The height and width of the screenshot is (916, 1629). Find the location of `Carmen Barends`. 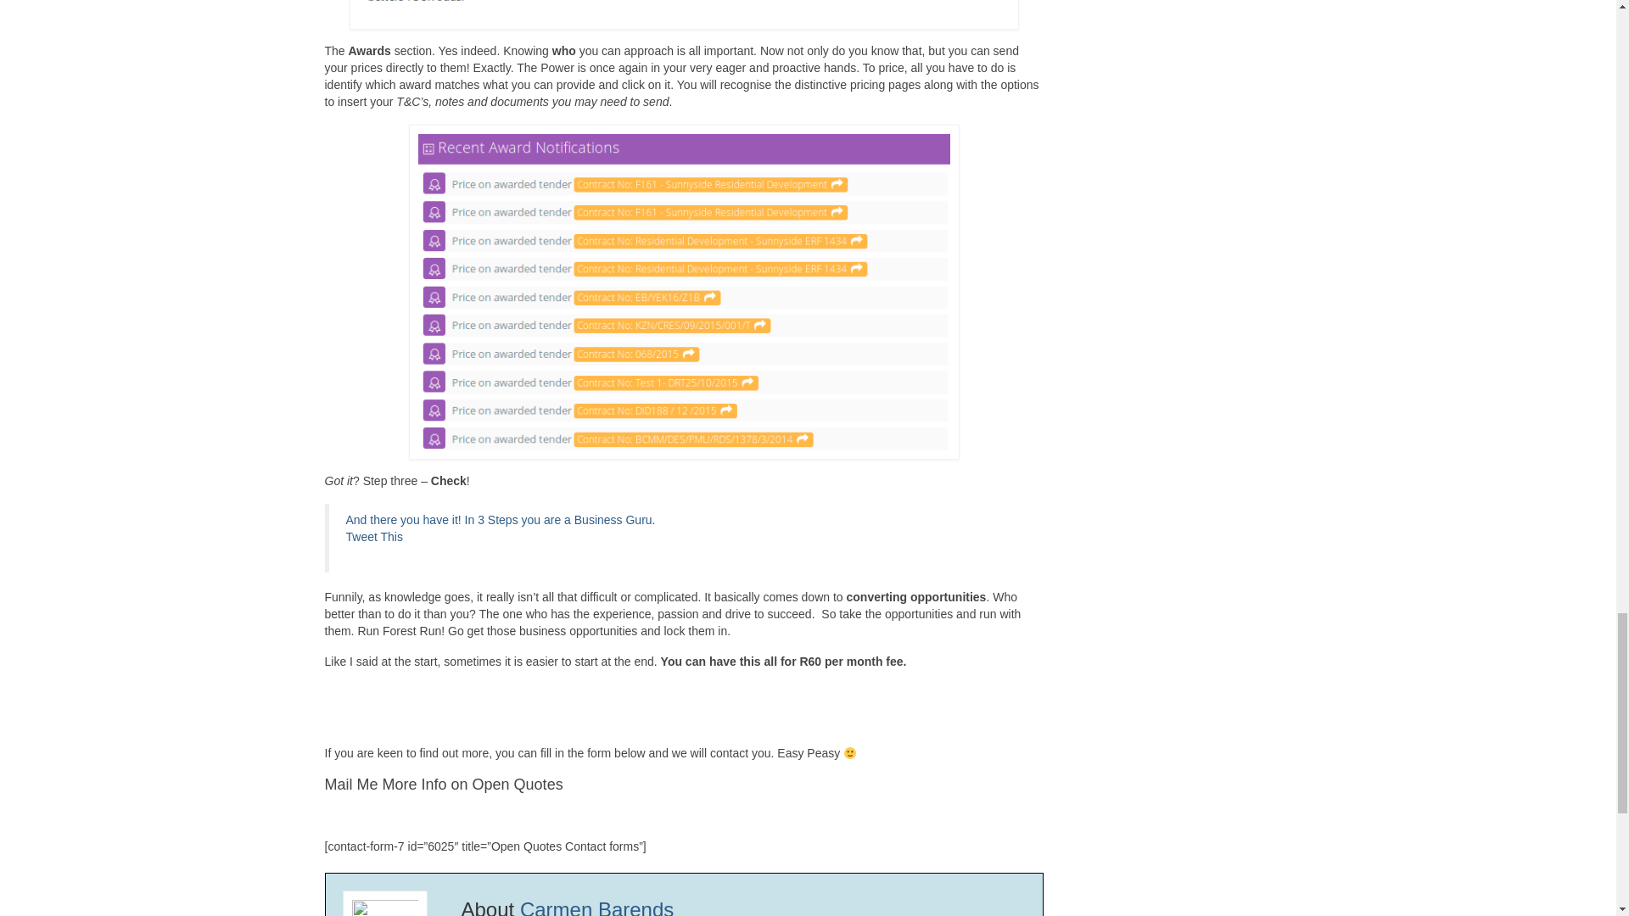

Carmen Barends is located at coordinates (596, 908).